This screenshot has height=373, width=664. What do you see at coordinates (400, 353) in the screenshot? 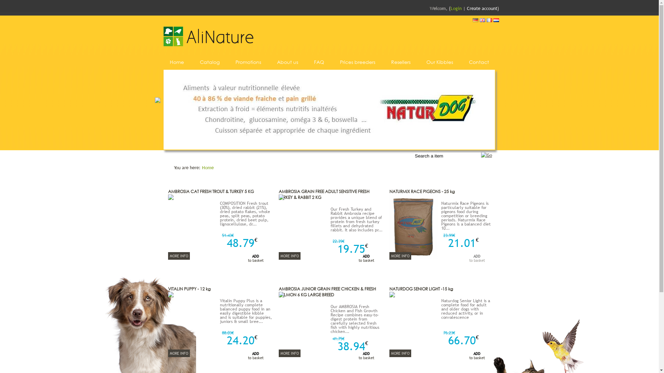
I see `MORE INFO` at bounding box center [400, 353].